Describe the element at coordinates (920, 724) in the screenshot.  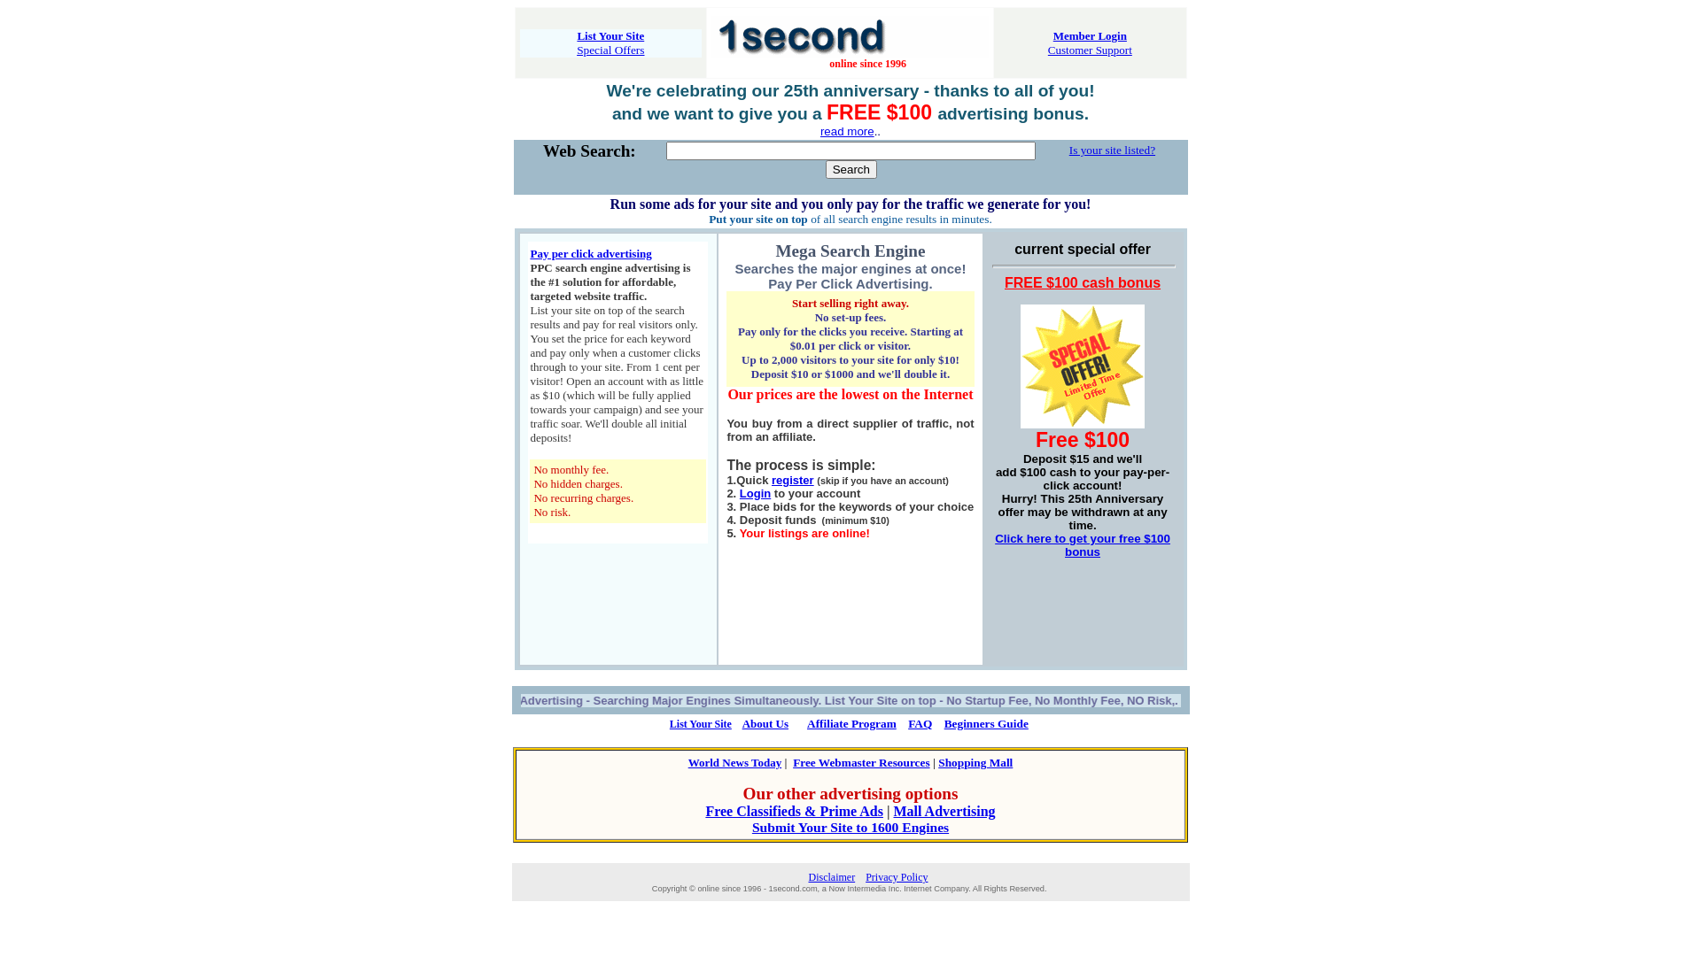
I see `FAQ` at that location.